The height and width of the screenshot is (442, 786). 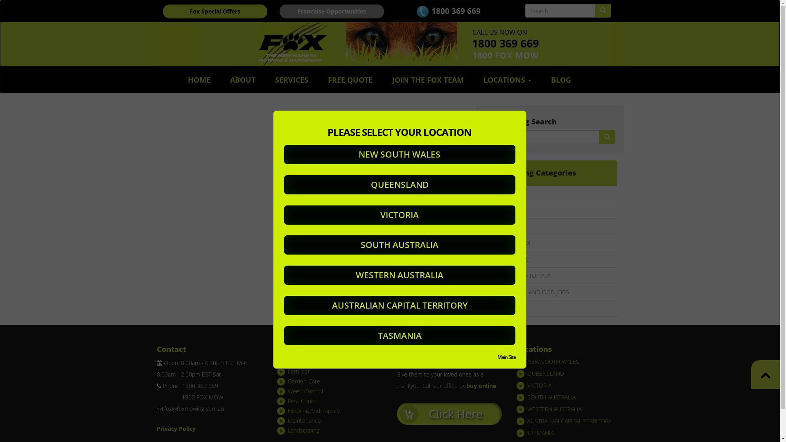 What do you see at coordinates (305, 420) in the screenshot?
I see `Maintenance` at bounding box center [305, 420].